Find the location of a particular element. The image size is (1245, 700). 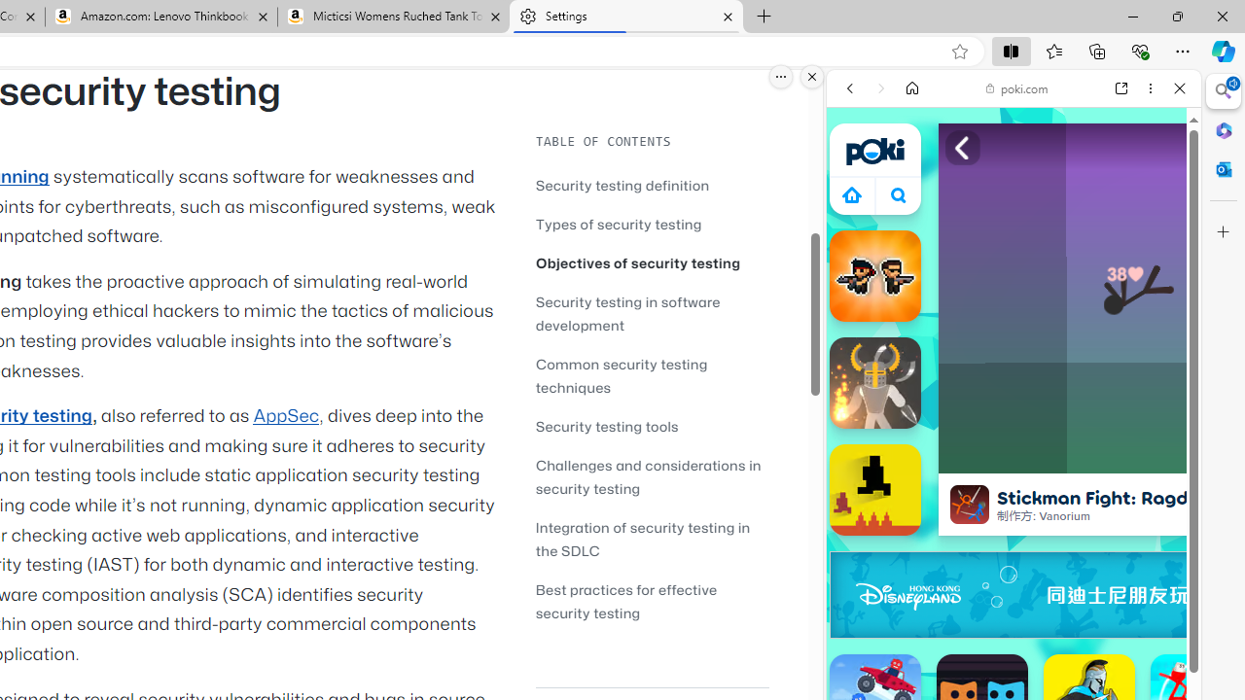

Two Player Games is located at coordinates (1014, 552).